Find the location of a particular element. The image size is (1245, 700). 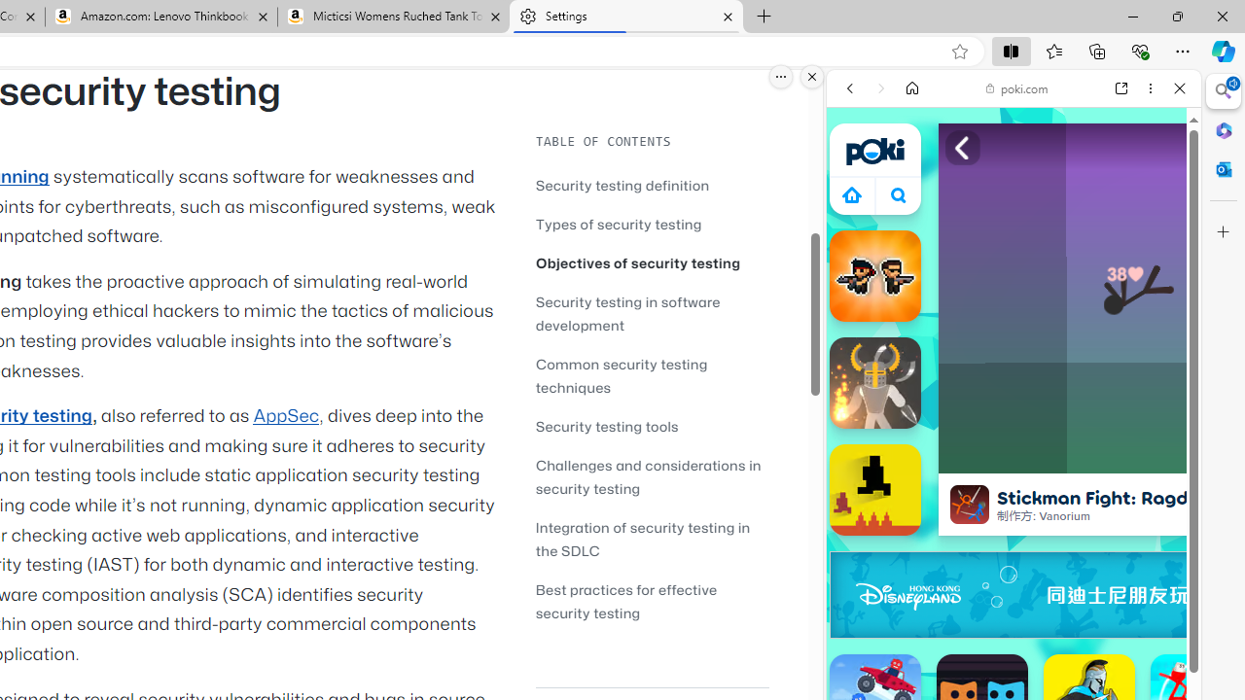

Two Player Games is located at coordinates (1014, 552).